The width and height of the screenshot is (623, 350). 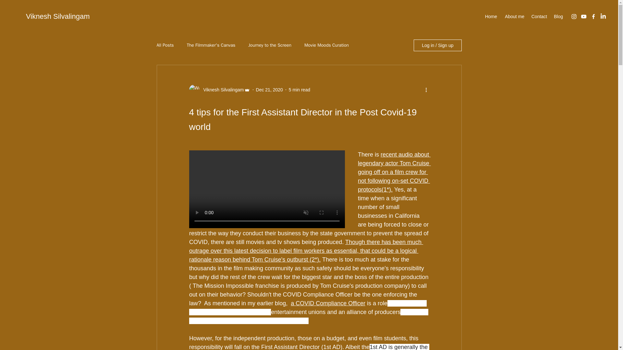 What do you see at coordinates (539, 16) in the screenshot?
I see `Contact` at bounding box center [539, 16].